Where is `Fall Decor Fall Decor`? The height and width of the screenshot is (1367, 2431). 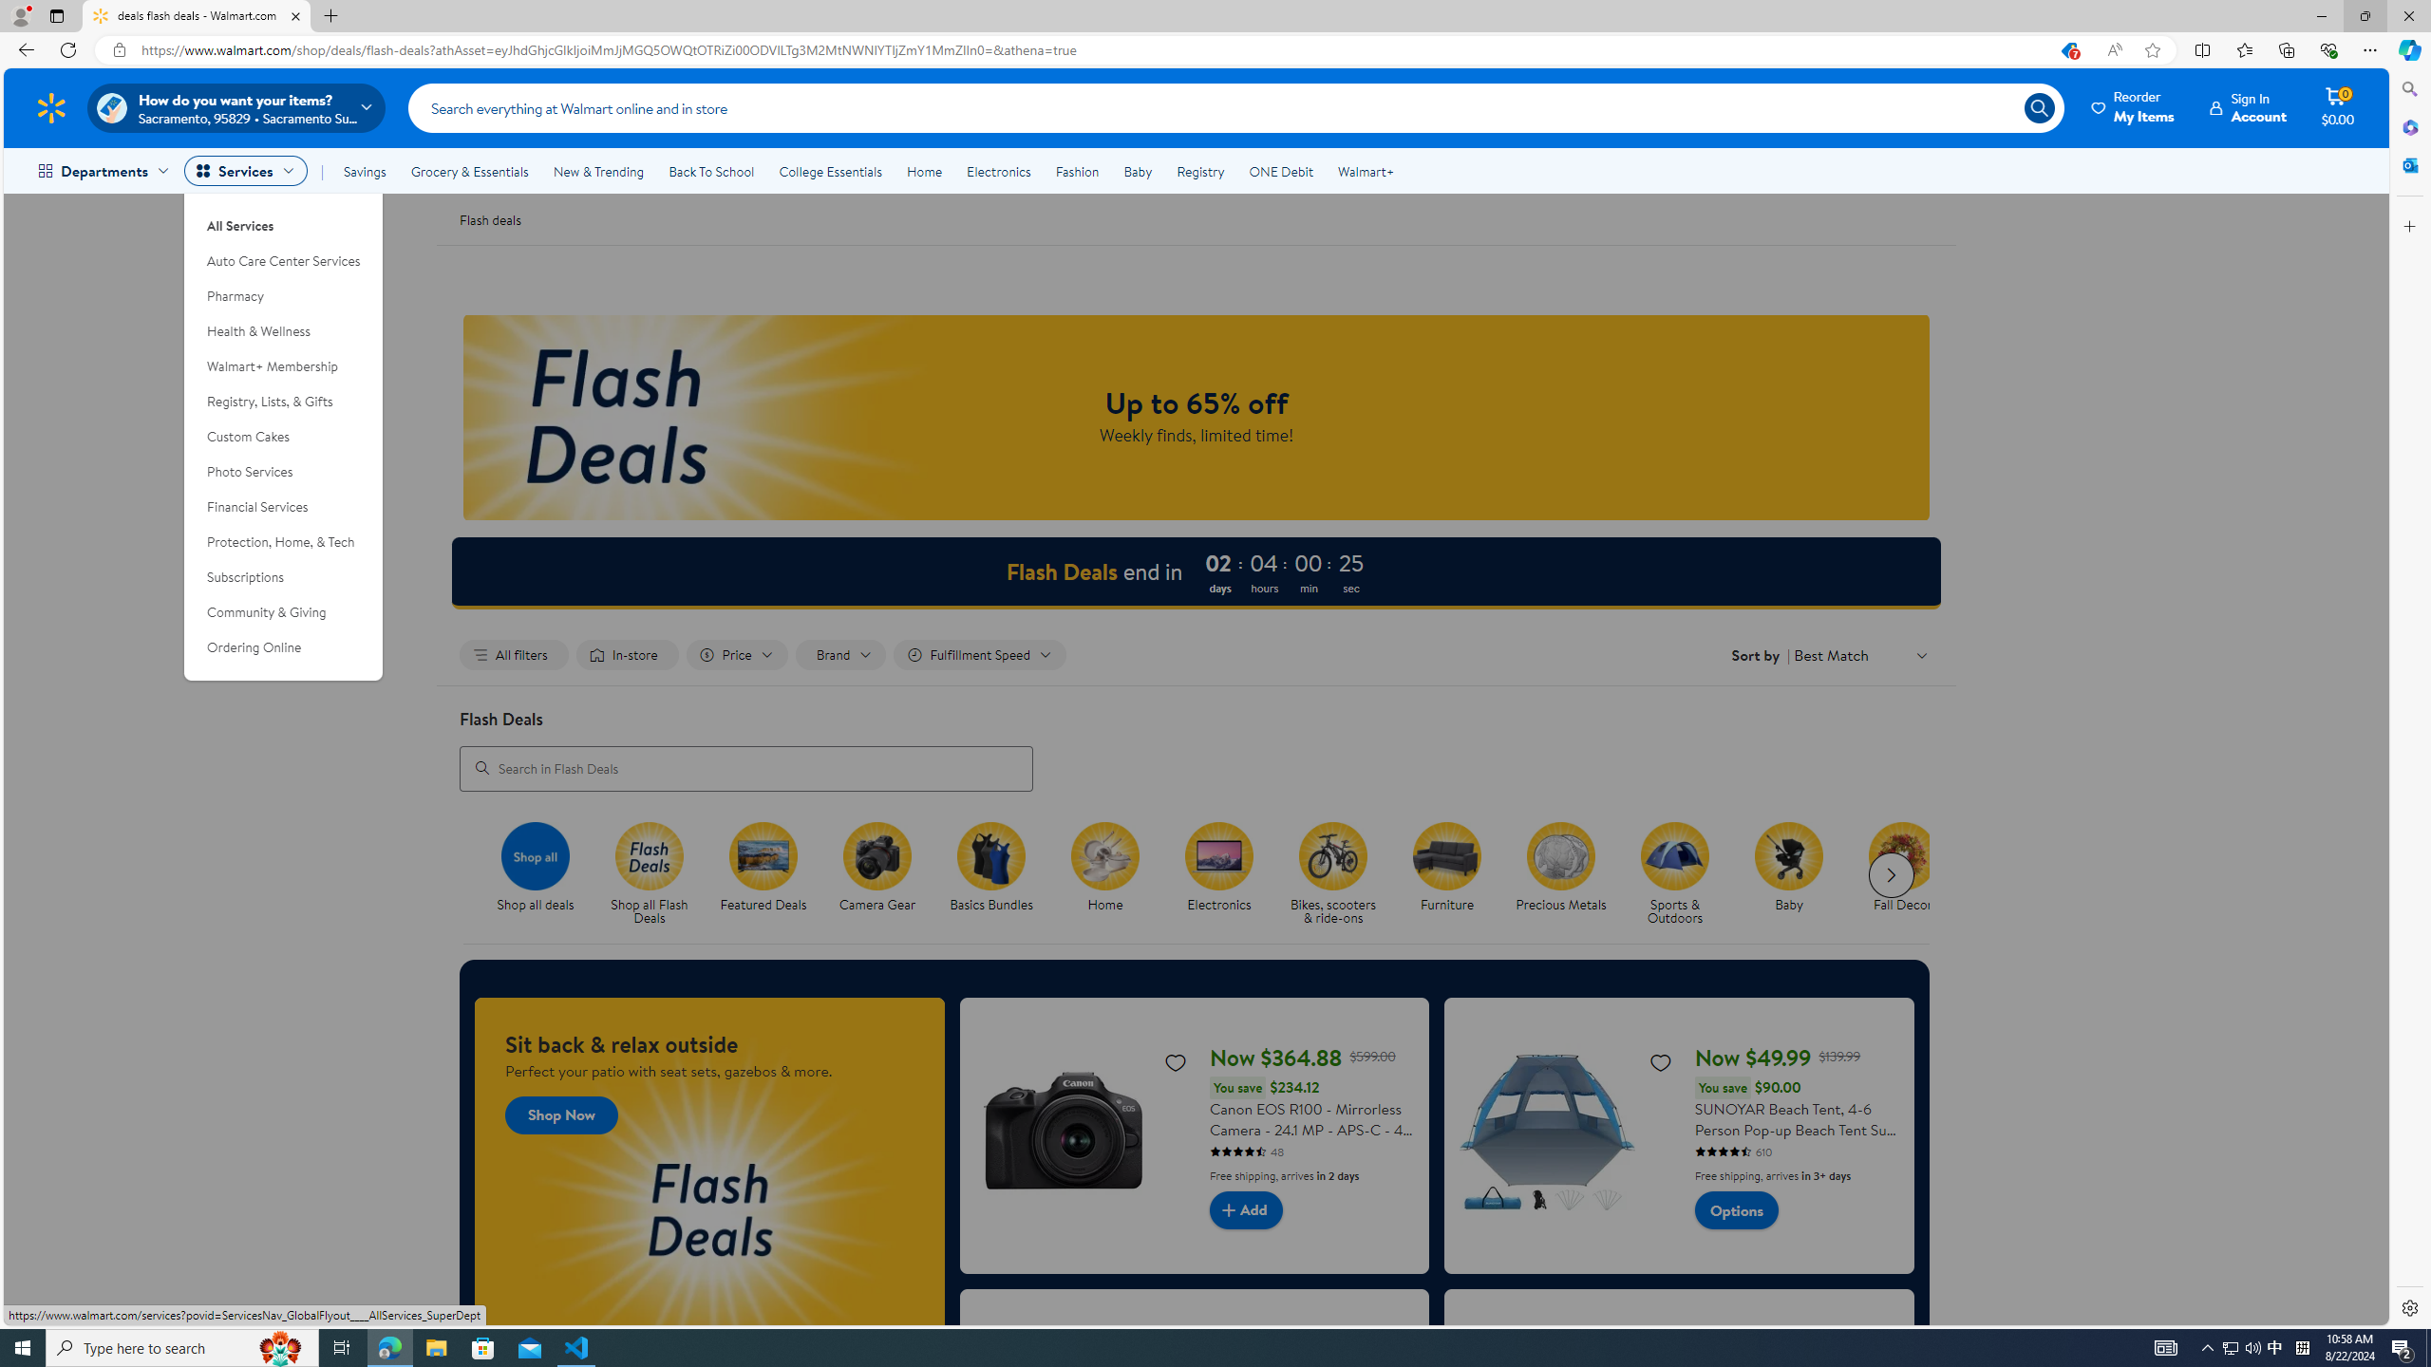
Fall Decor Fall Decor is located at coordinates (1901, 868).